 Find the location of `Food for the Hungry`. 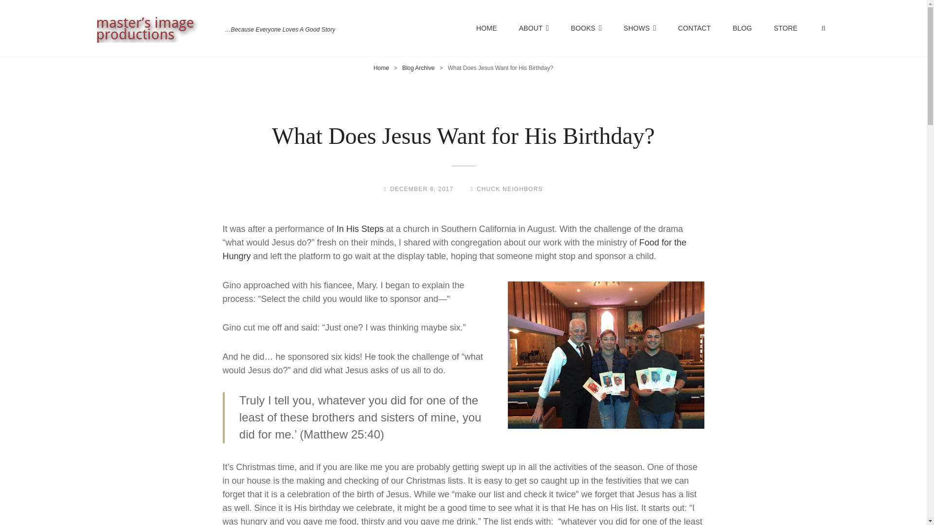

Food for the Hungry is located at coordinates (454, 249).